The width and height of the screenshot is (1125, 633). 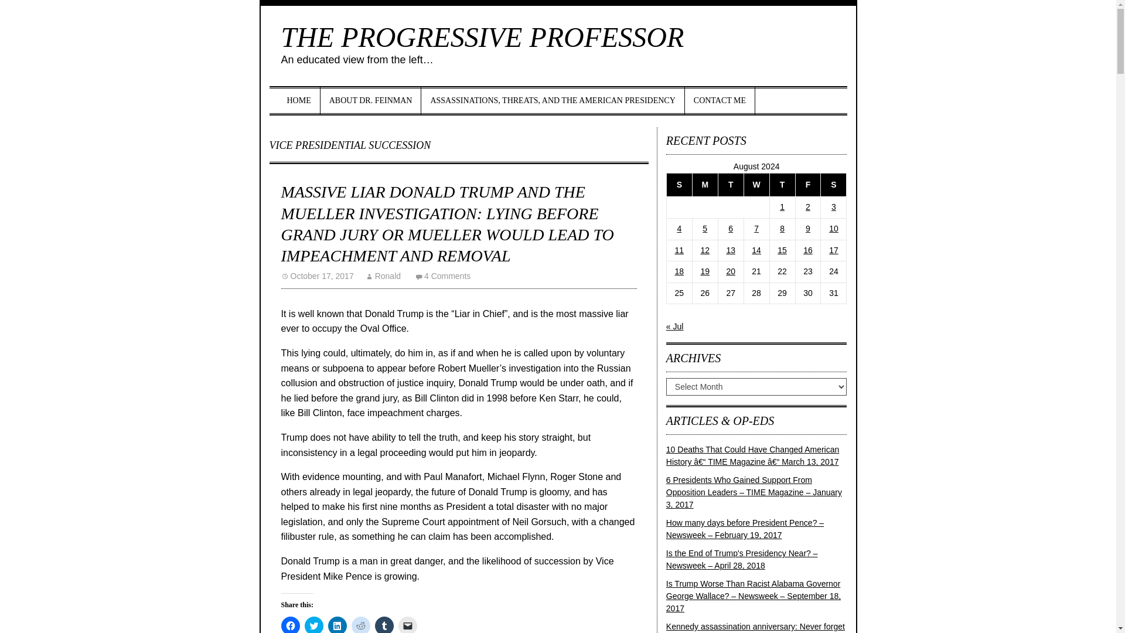 What do you see at coordinates (371, 100) in the screenshot?
I see `About Dr. Feinman` at bounding box center [371, 100].